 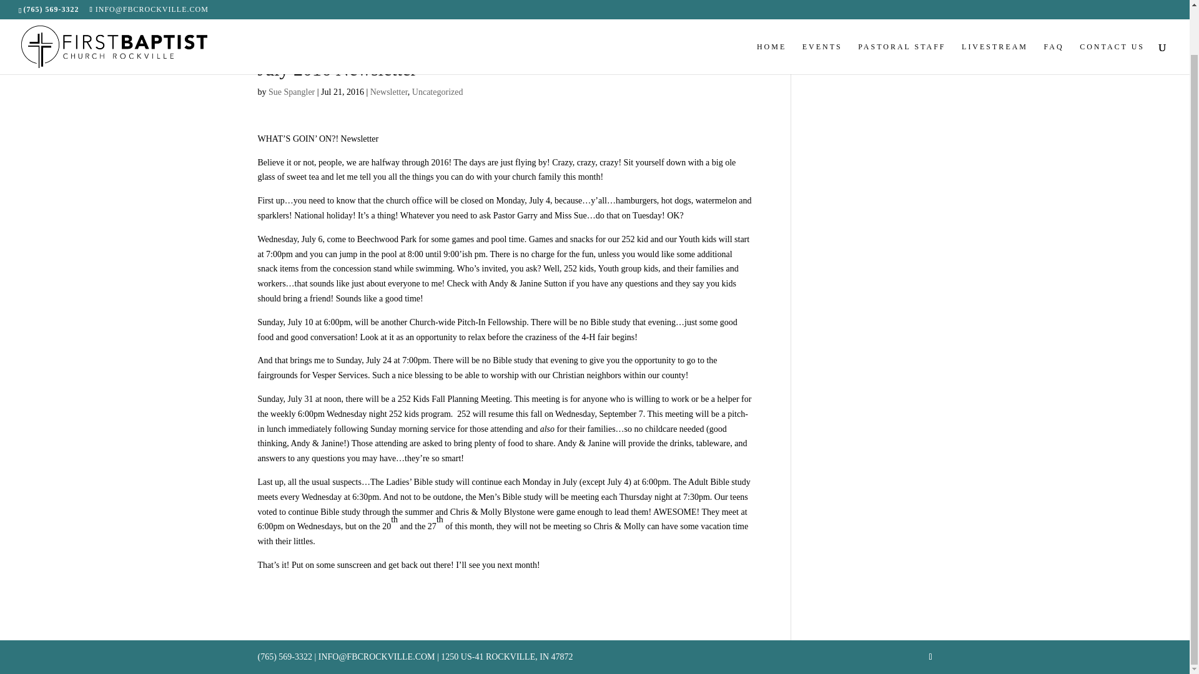 I want to click on Posts by Sue Spangler, so click(x=291, y=92).